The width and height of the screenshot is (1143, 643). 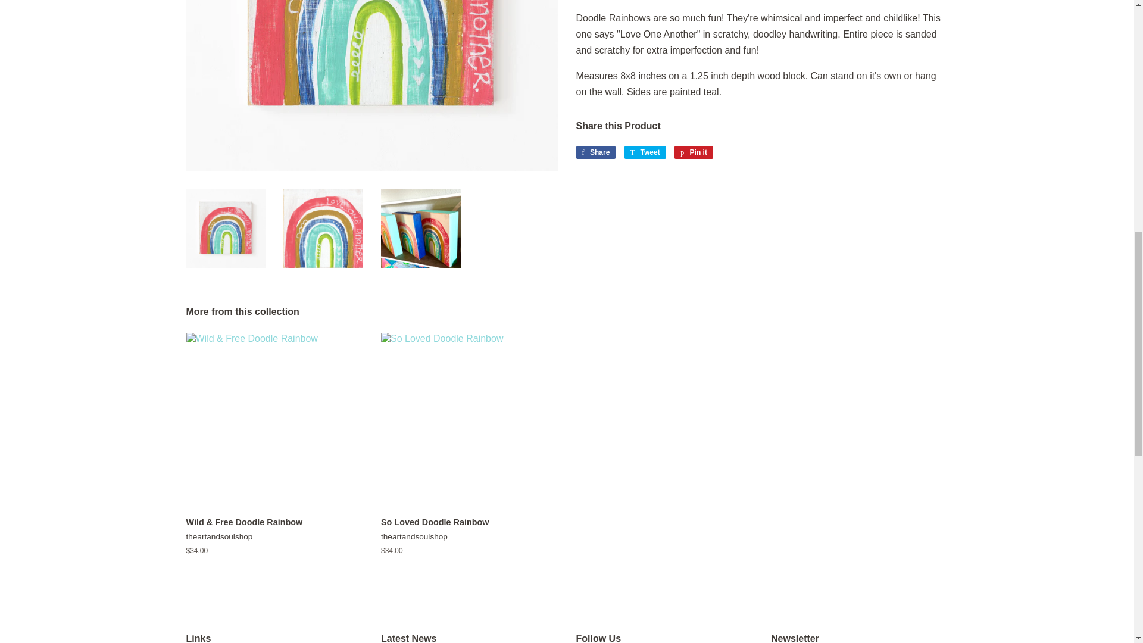 I want to click on Share on Facebook, so click(x=595, y=152).